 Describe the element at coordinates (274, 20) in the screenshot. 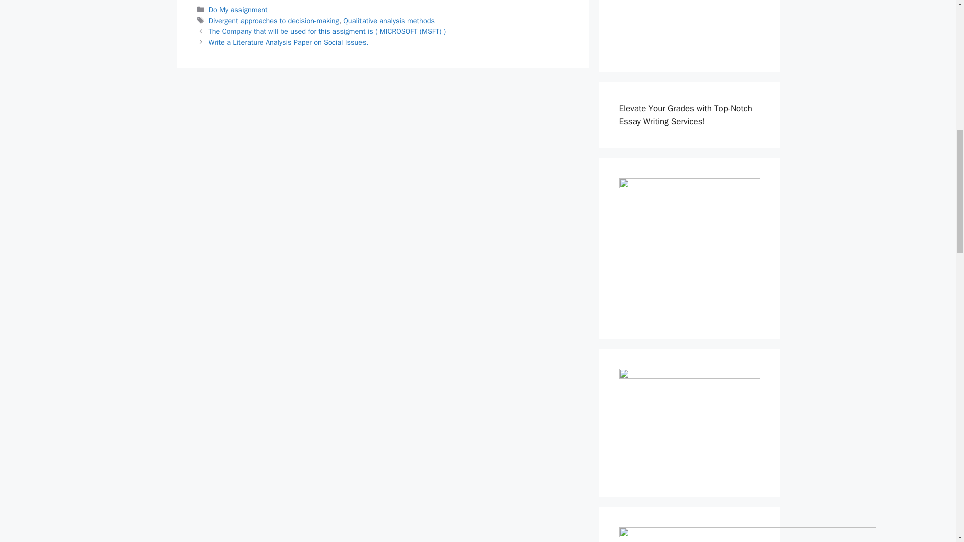

I see `Divergent approaches to decision-making` at that location.